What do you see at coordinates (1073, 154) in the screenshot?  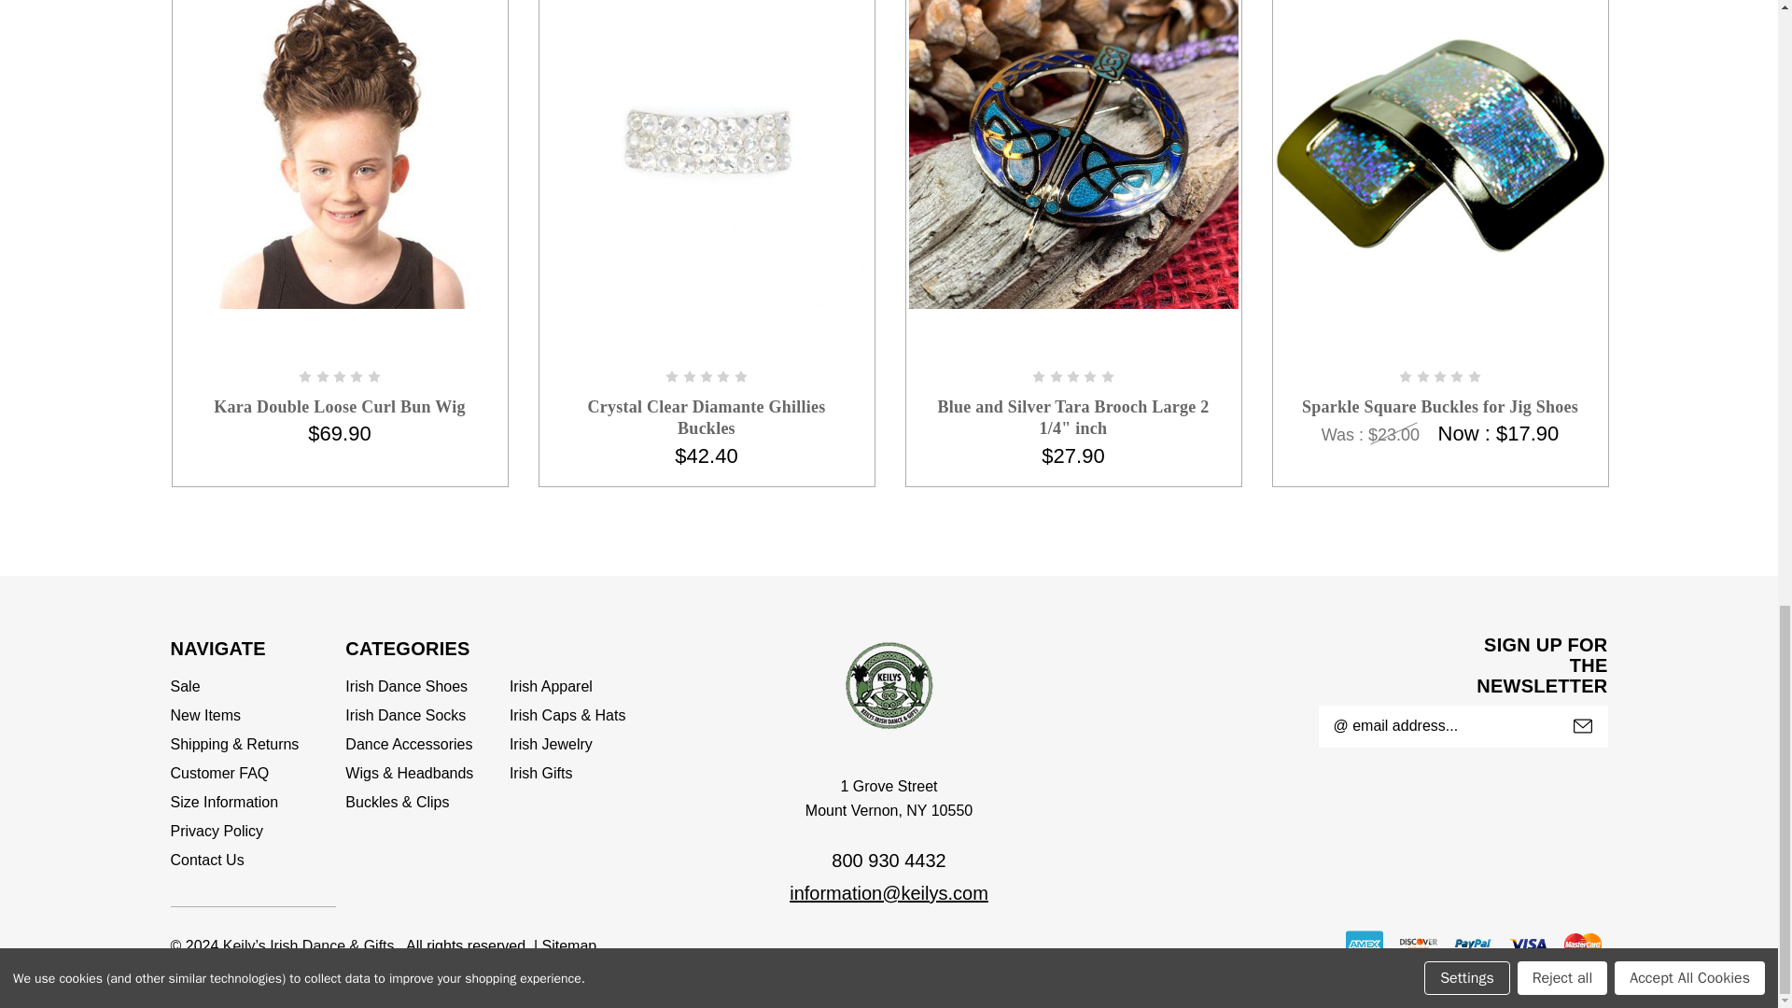 I see `TT7554-BLUE Brooch In Blue and Silver Colour On Keilys.com` at bounding box center [1073, 154].